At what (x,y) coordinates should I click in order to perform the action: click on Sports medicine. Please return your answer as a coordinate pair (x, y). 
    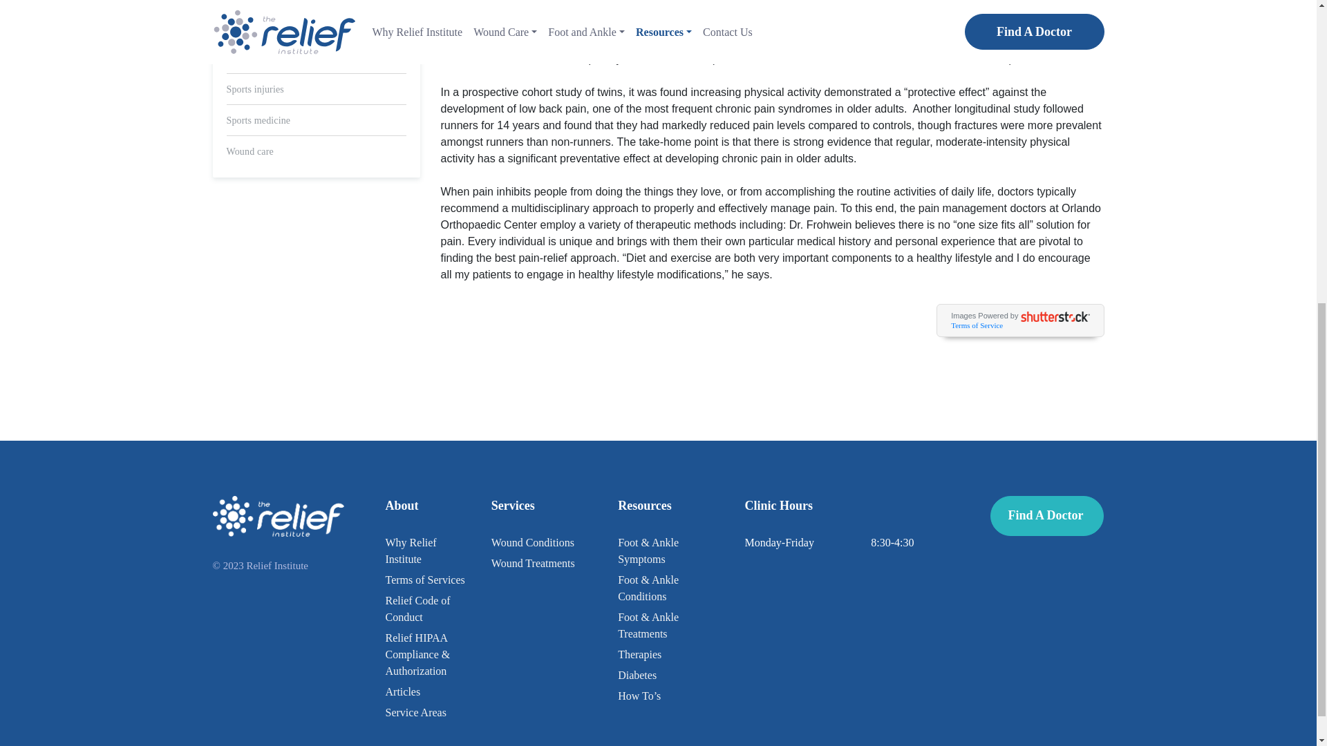
    Looking at the image, I should click on (258, 120).